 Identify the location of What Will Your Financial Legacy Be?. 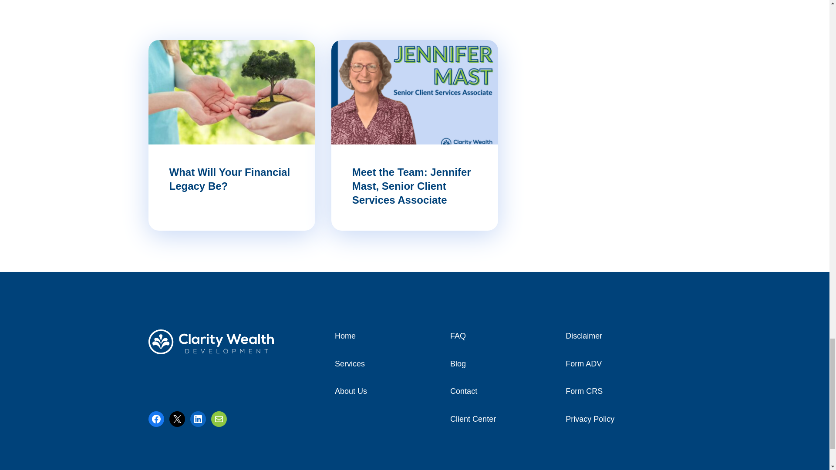
(229, 179).